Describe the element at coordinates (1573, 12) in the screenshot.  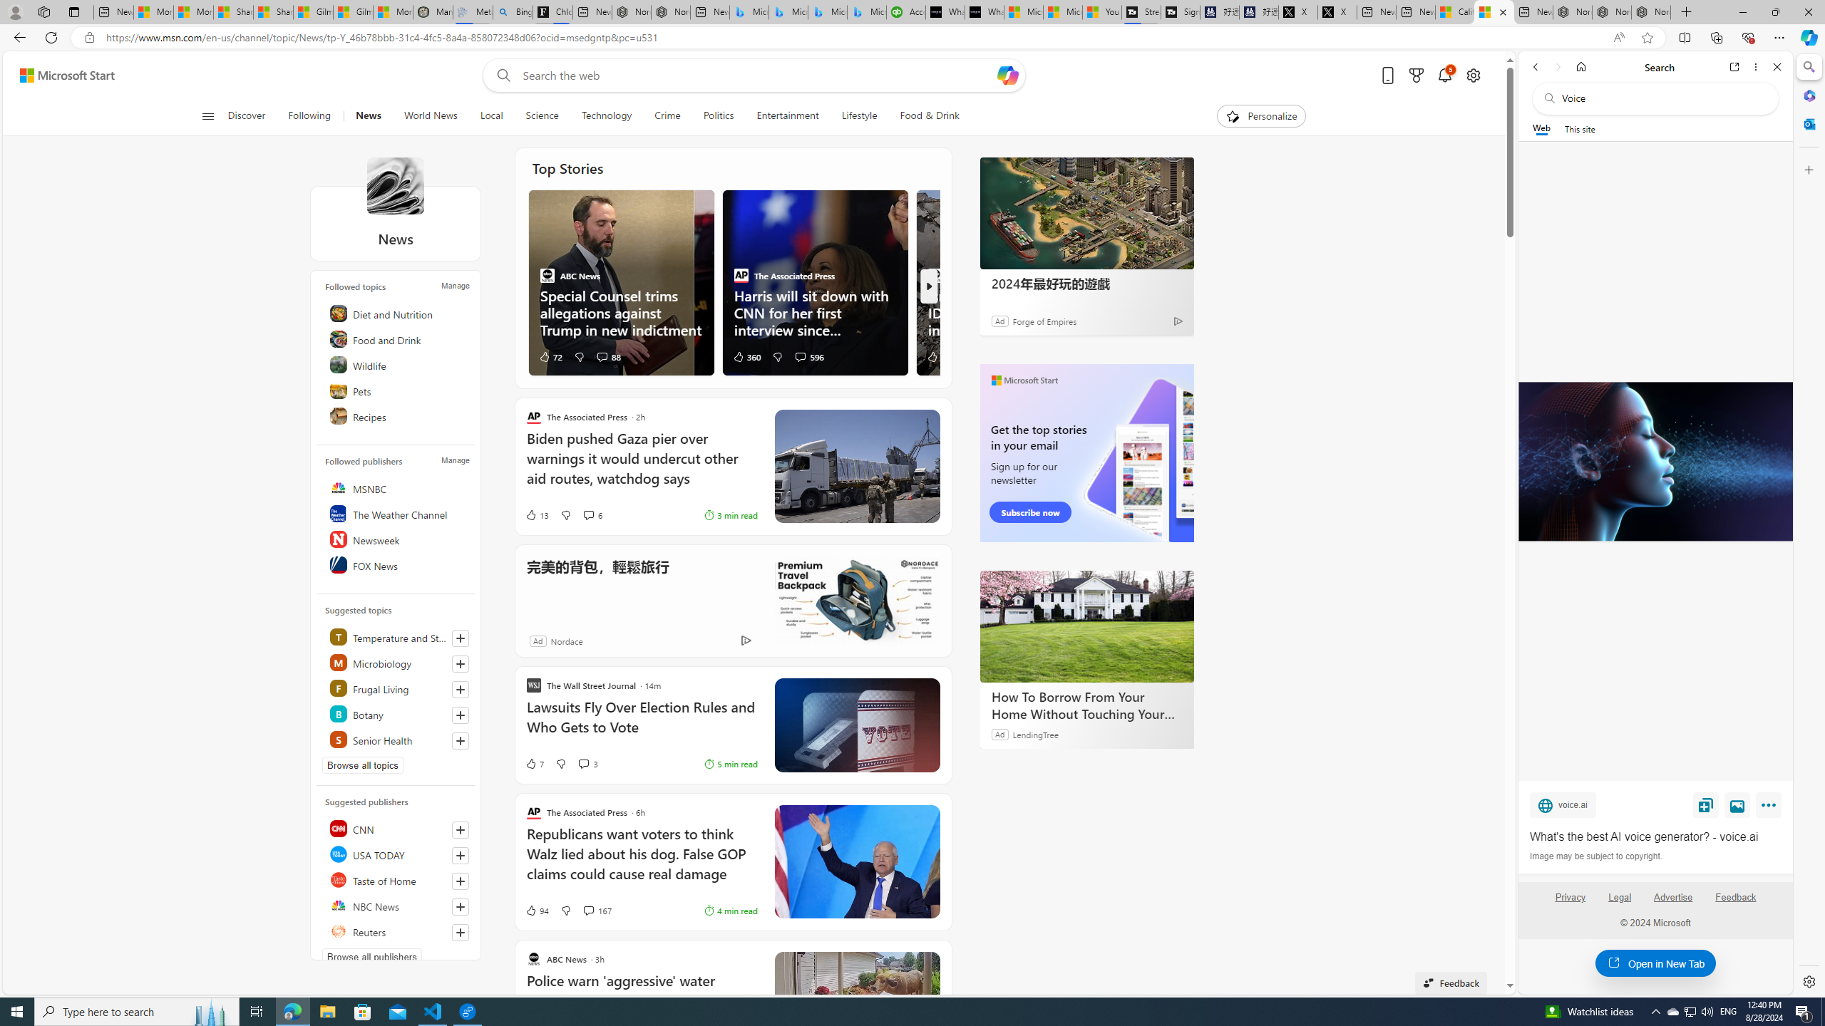
I see `Nordace - Best Sellers` at that location.